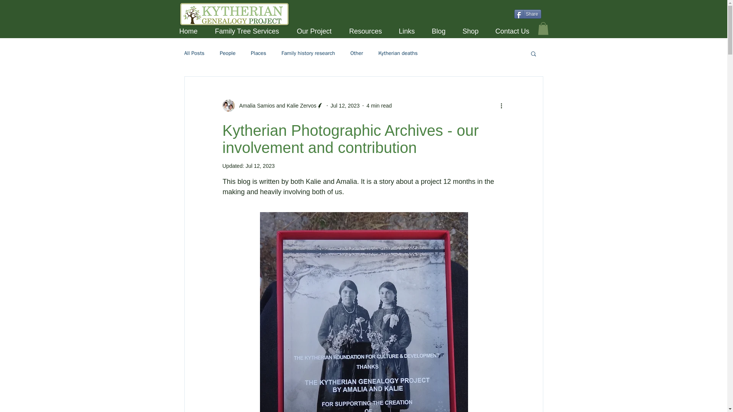  What do you see at coordinates (194, 53) in the screenshot?
I see `All Posts` at bounding box center [194, 53].